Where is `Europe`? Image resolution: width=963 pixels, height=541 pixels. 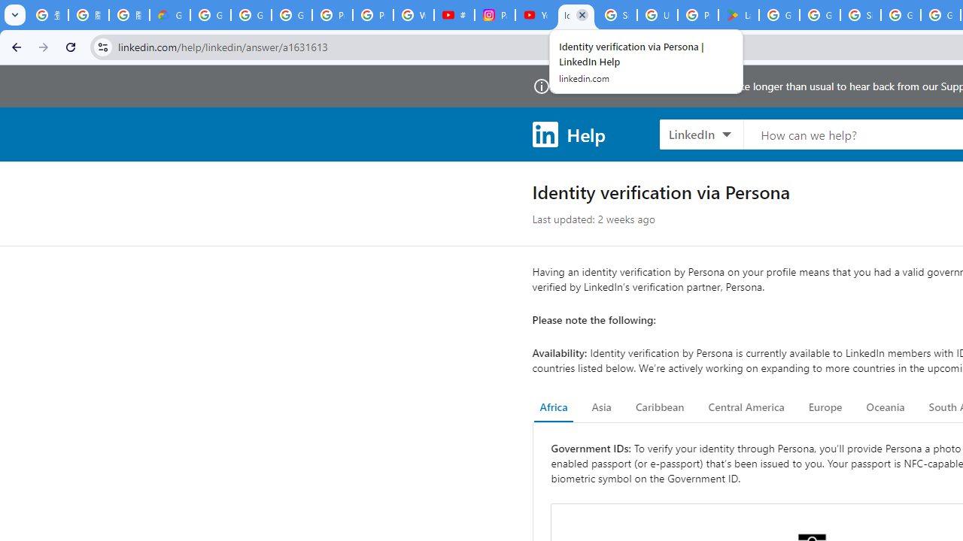
Europe is located at coordinates (825, 407).